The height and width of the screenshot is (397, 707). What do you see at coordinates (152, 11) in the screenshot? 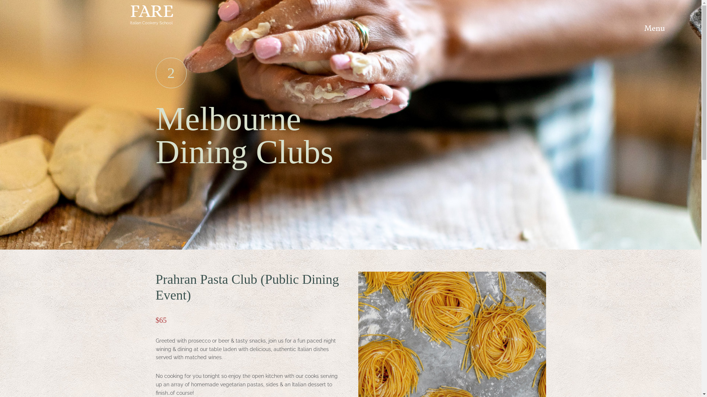
I see `FARE` at bounding box center [152, 11].